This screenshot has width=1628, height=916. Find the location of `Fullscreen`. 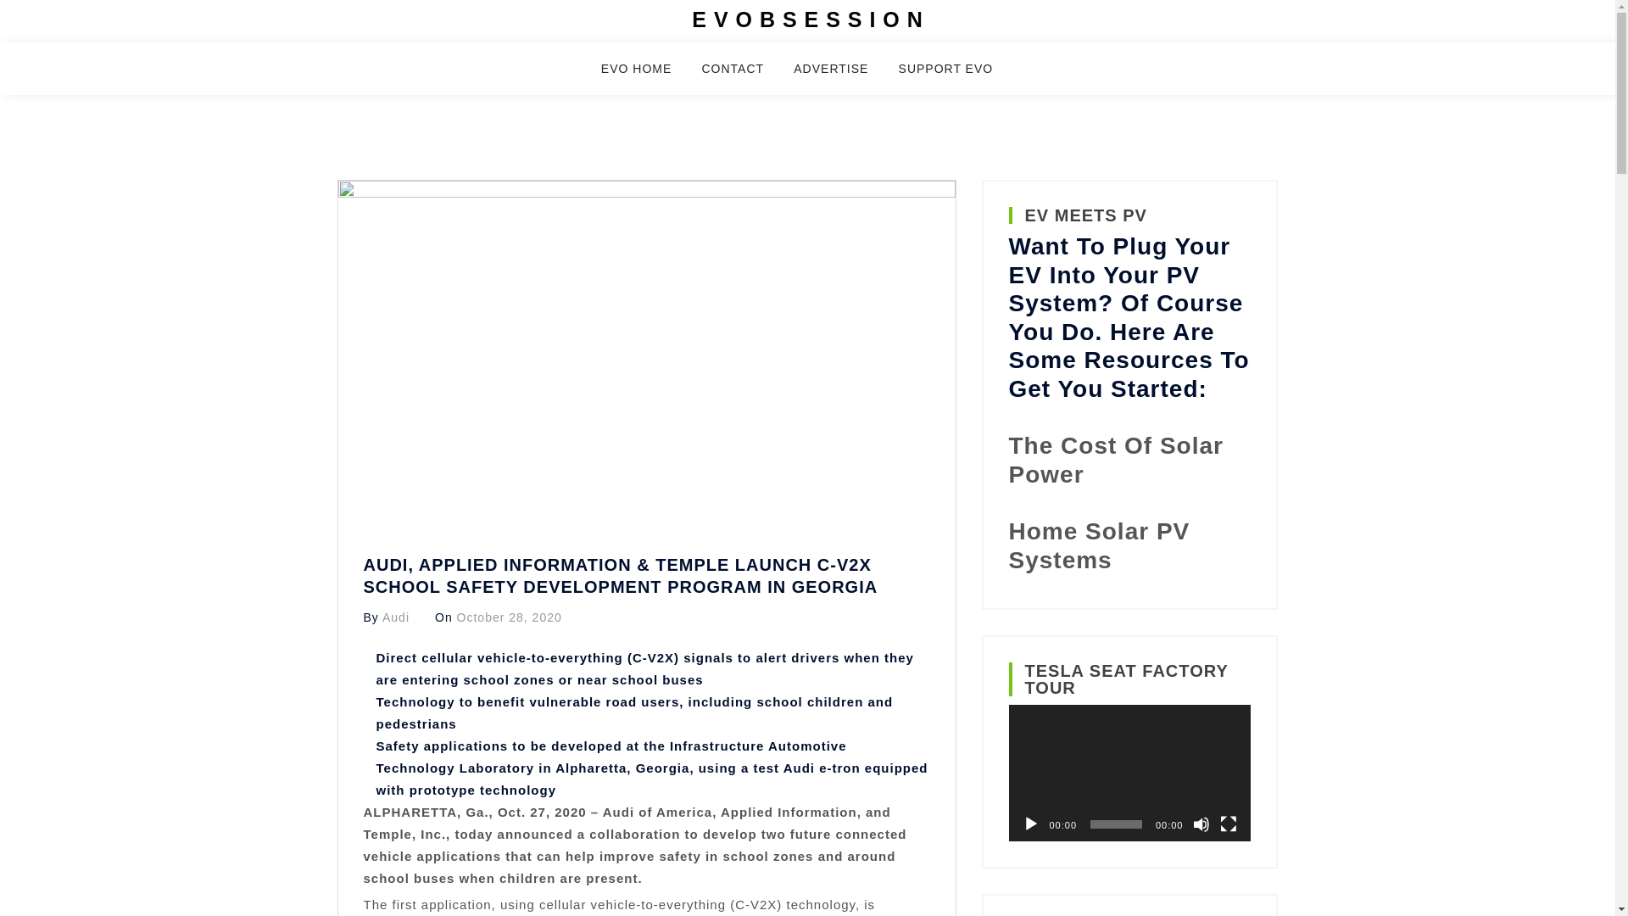

Fullscreen is located at coordinates (1228, 824).